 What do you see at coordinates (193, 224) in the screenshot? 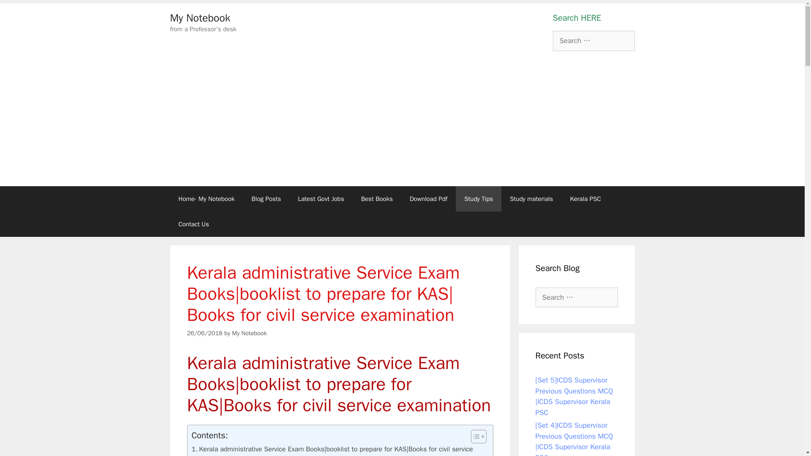
I see `Contact Us` at bounding box center [193, 224].